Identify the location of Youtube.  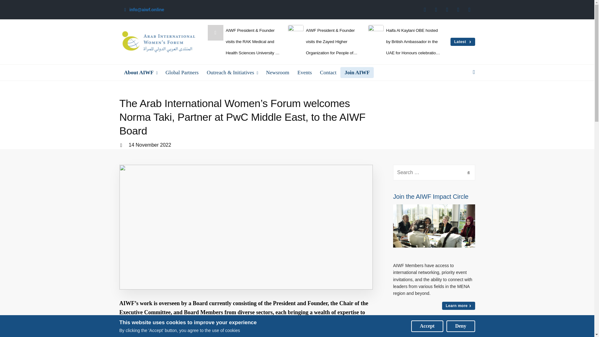
(469, 10).